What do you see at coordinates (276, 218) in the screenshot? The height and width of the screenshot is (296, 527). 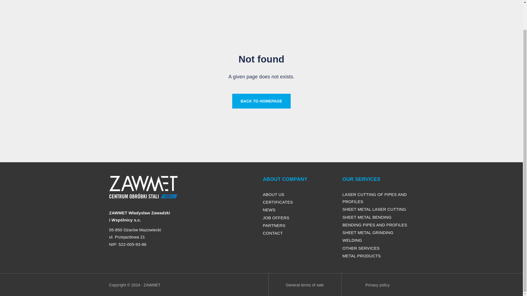 I see `JOB OFFERS` at bounding box center [276, 218].